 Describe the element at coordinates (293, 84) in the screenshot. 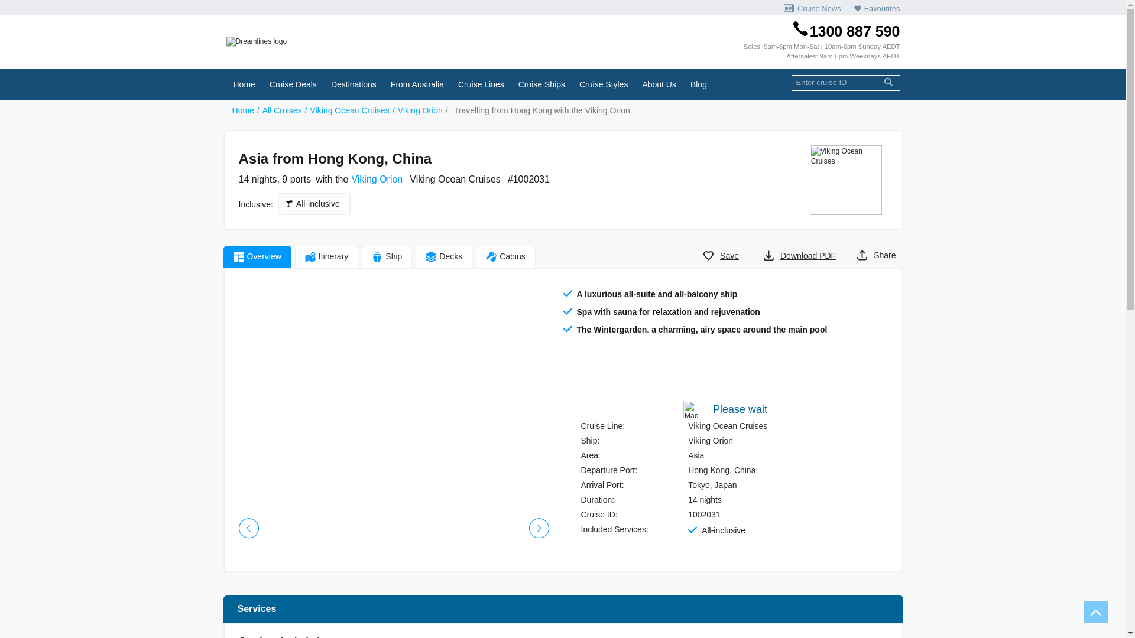

I see `Cruise Deals` at that location.